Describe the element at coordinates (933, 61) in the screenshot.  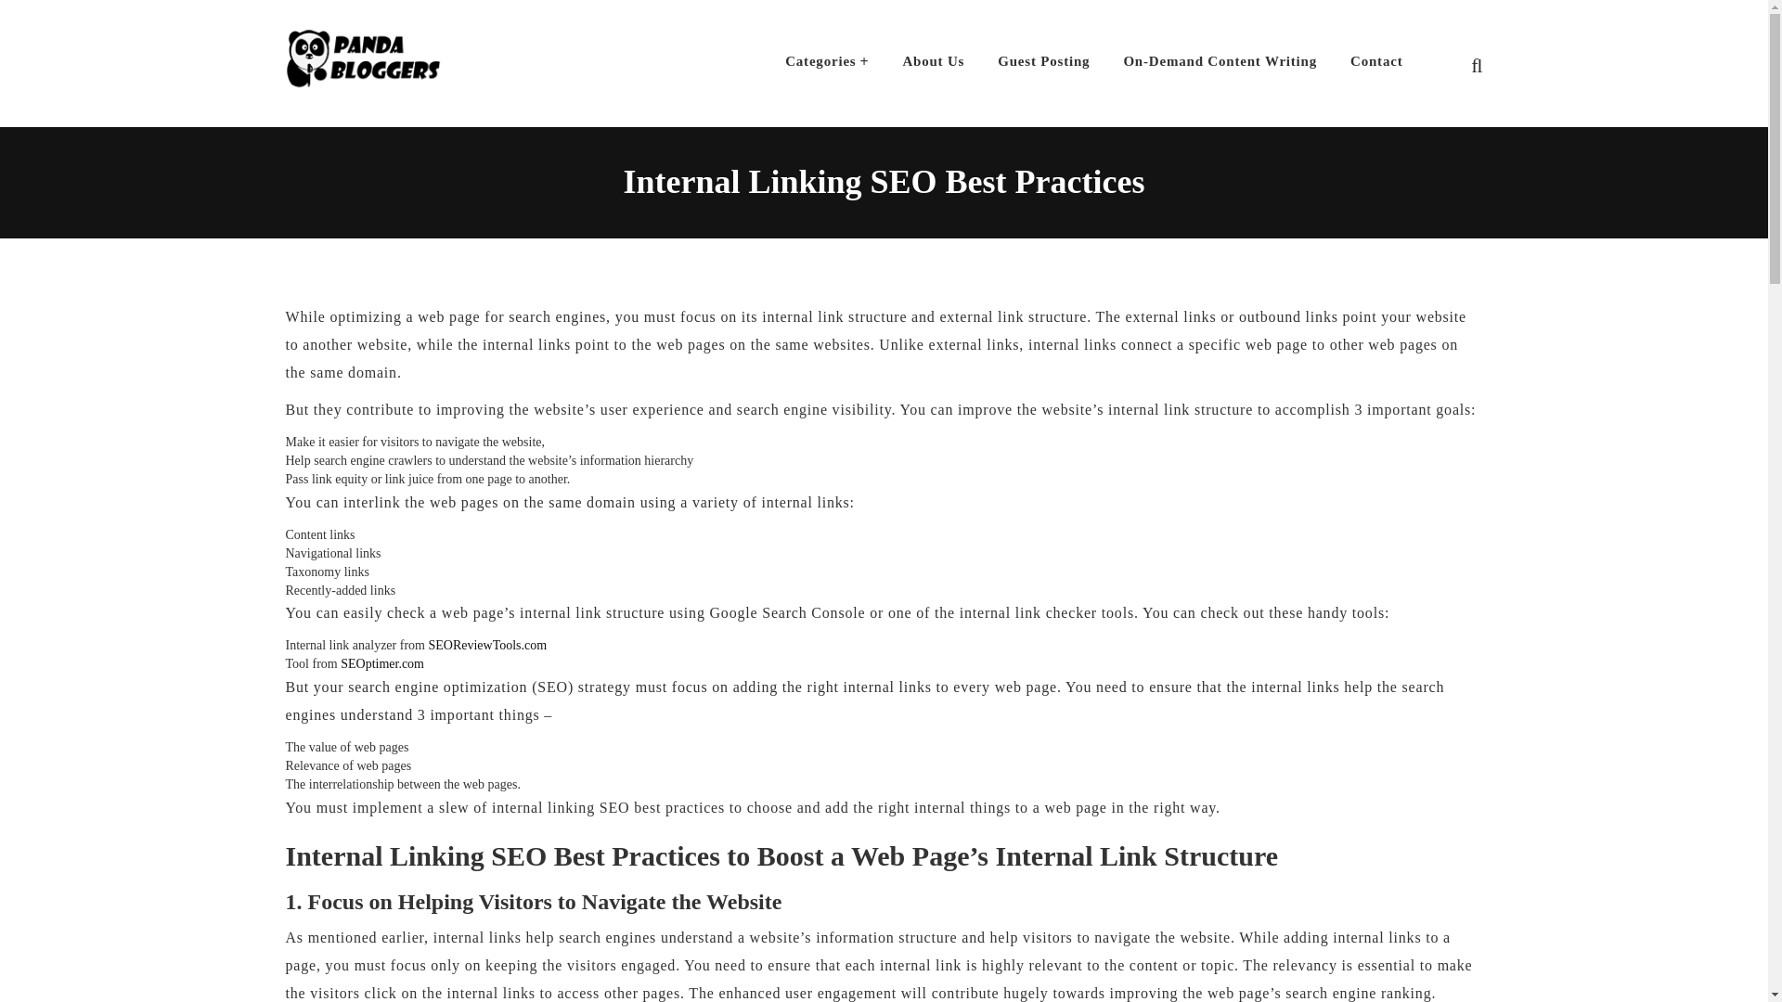
I see `About Us` at that location.